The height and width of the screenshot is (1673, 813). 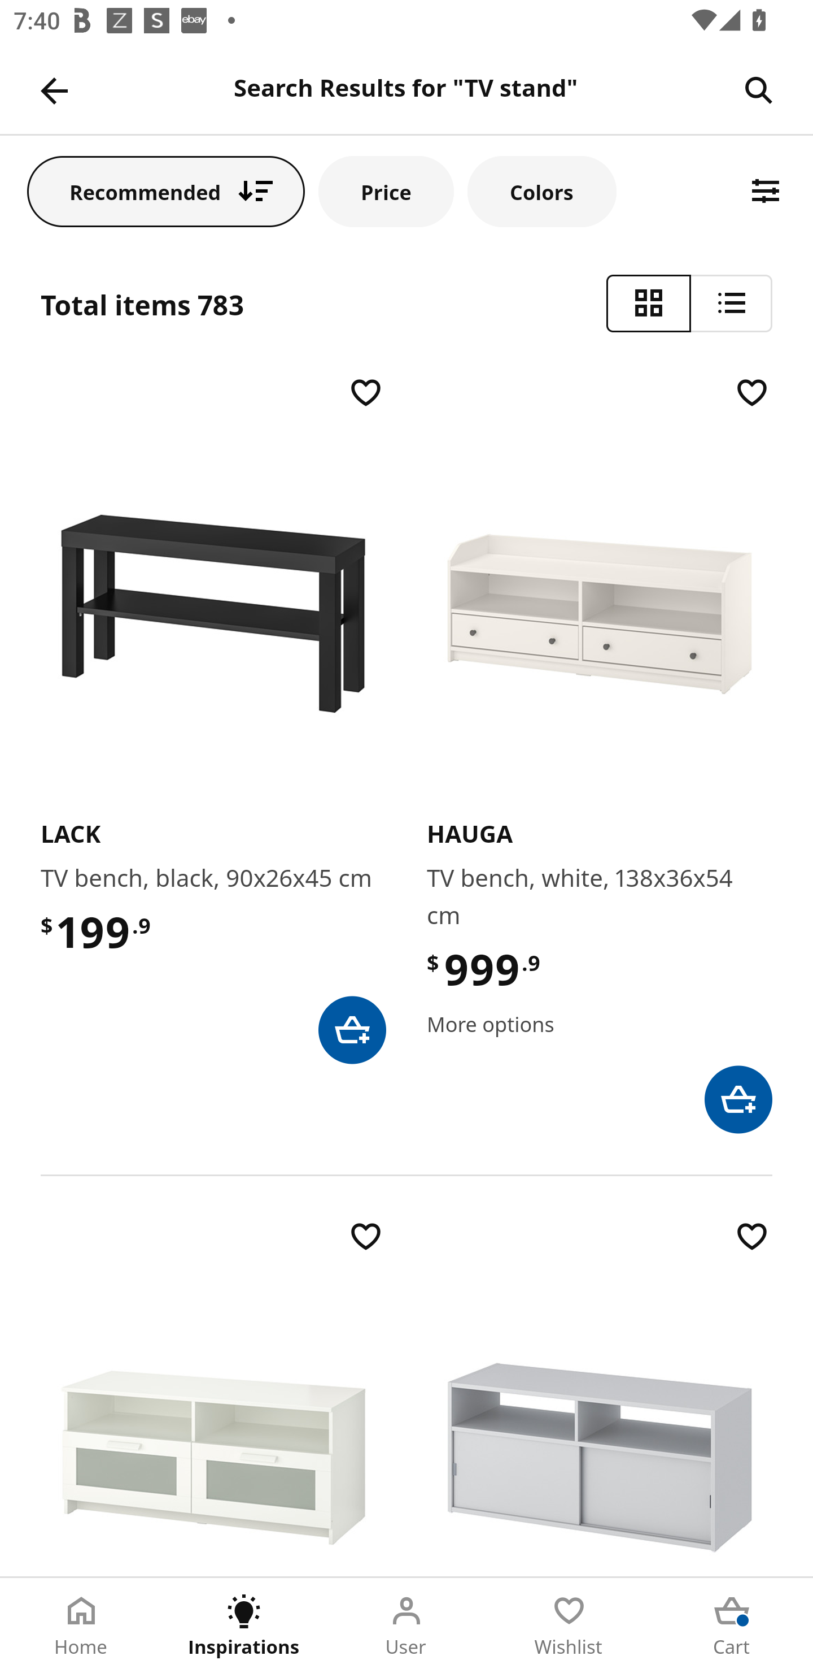 I want to click on Colors, so click(x=541, y=191).